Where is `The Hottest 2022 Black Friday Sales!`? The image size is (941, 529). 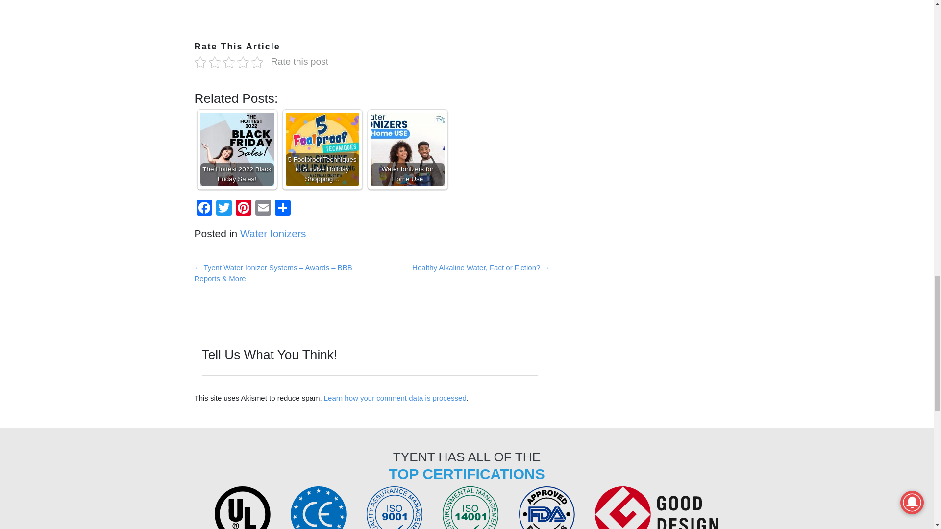 The Hottest 2022 Black Friday Sales! is located at coordinates (236, 149).